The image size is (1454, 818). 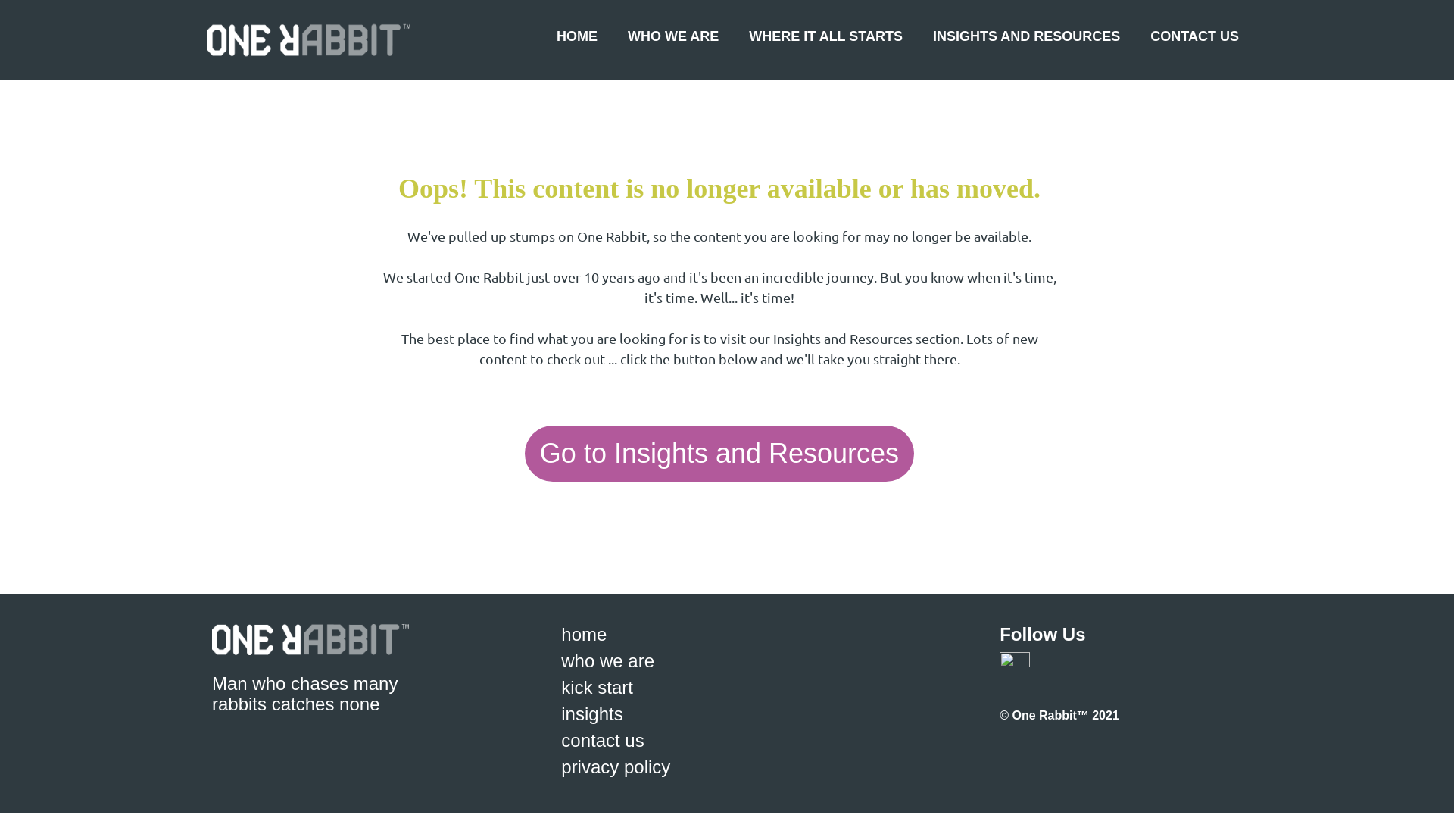 I want to click on One Rabbit, so click(x=305, y=40).